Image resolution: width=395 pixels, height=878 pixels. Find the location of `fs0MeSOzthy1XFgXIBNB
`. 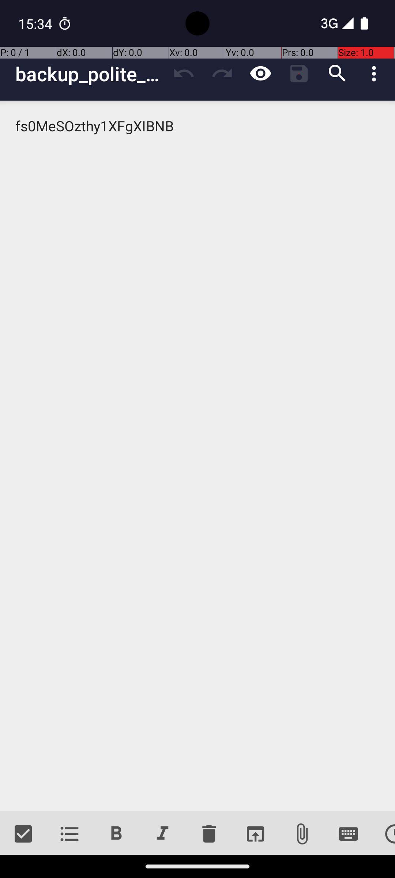

fs0MeSOzthy1XFgXIBNB
 is located at coordinates (197, 456).